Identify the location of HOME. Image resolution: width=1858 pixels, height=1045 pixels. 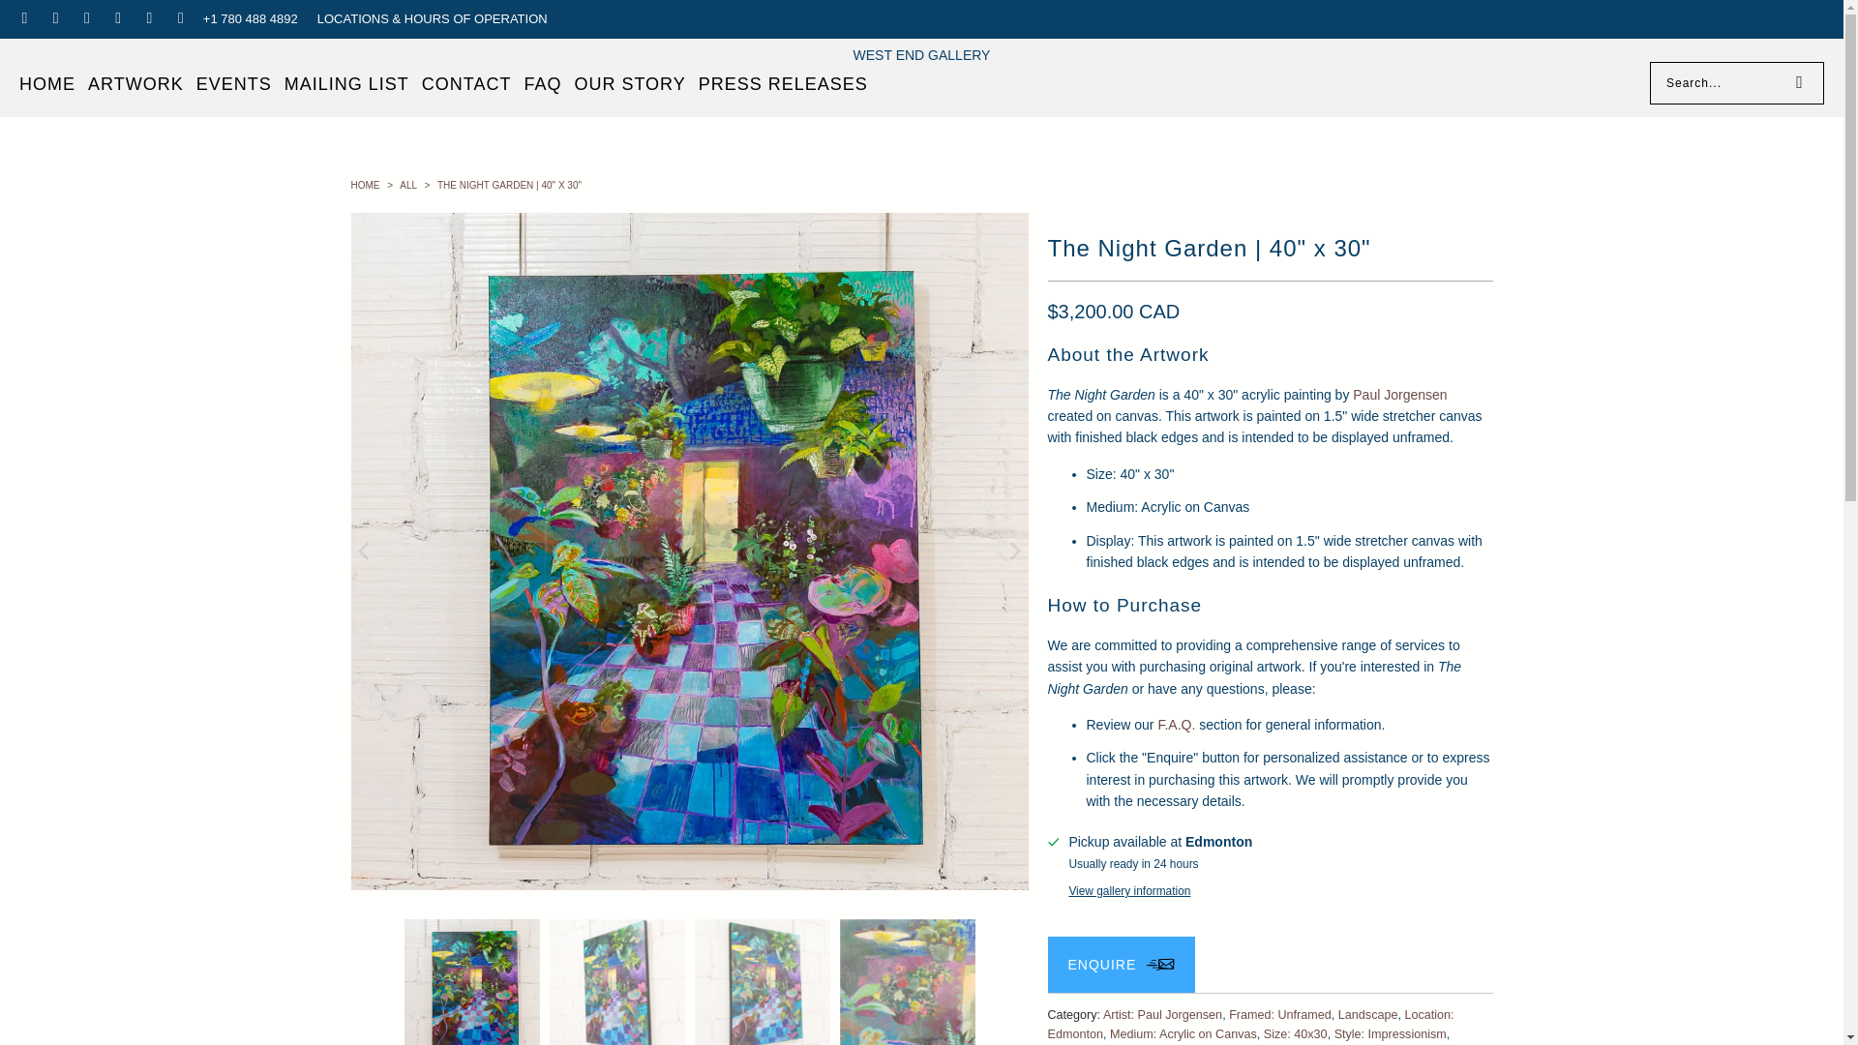
(46, 84).